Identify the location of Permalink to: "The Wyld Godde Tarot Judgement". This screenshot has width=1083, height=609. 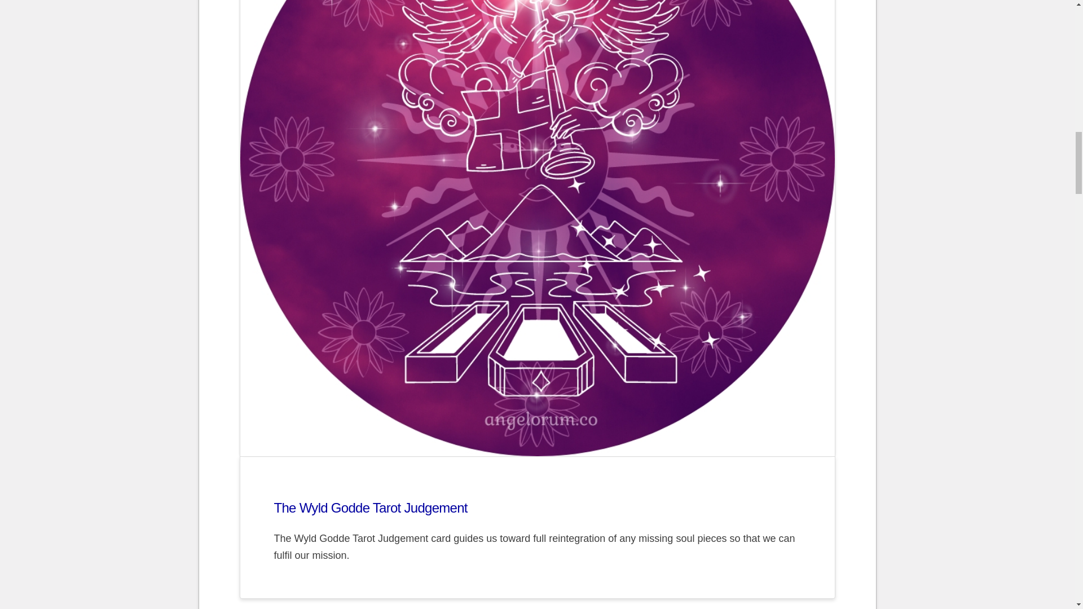
(371, 507).